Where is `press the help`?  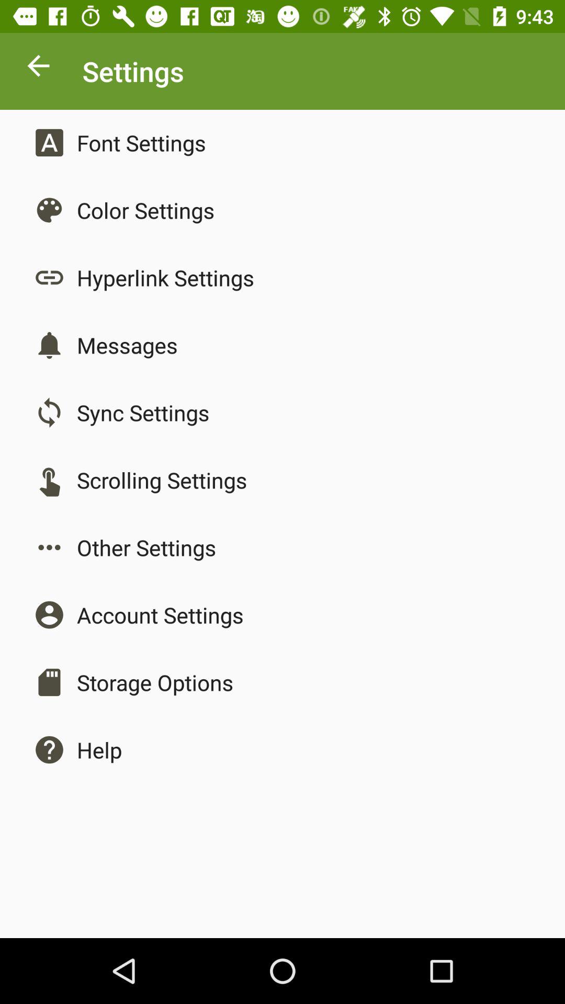 press the help is located at coordinates (99, 750).